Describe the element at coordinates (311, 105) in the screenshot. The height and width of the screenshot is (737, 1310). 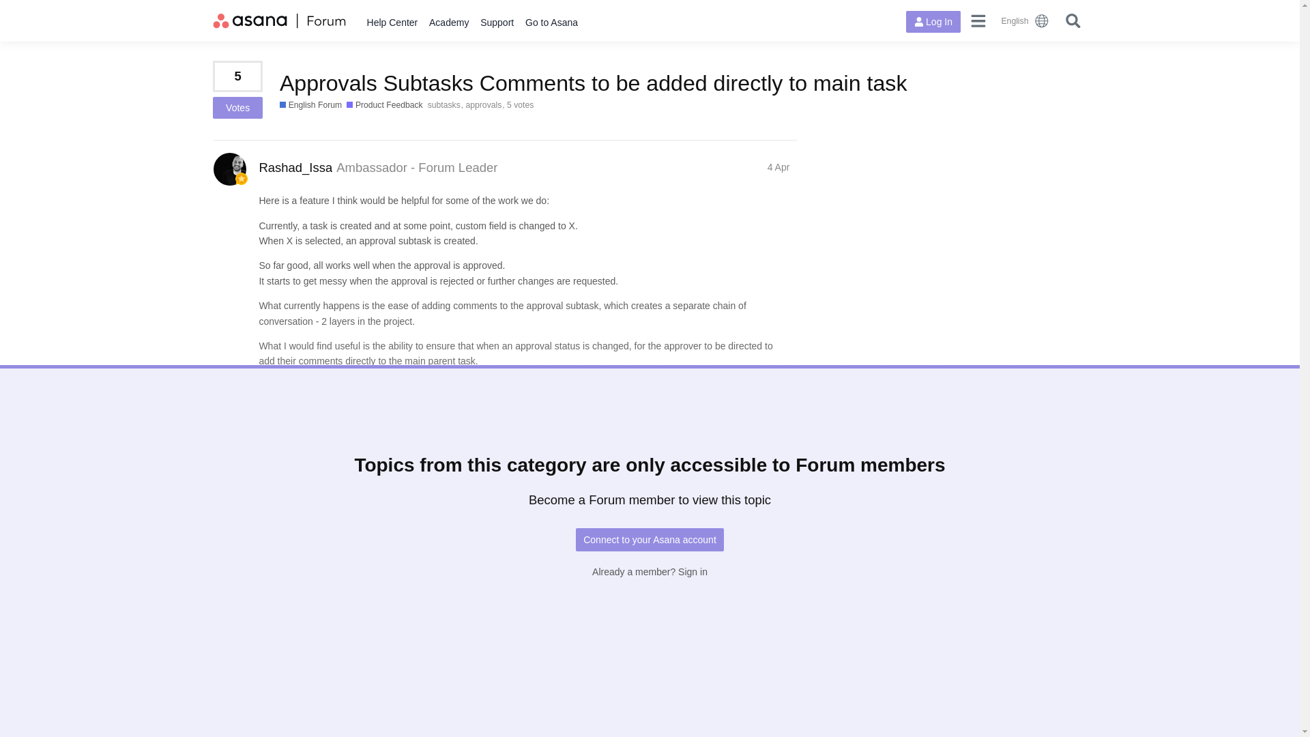
I see `The Asana Community Forum` at that location.